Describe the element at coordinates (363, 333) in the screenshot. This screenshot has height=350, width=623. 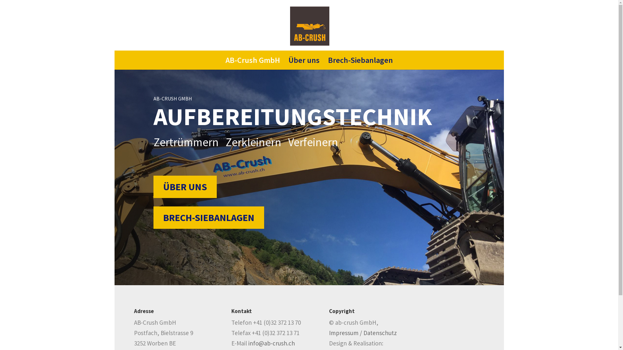
I see `Impressum / Datenschutz` at that location.